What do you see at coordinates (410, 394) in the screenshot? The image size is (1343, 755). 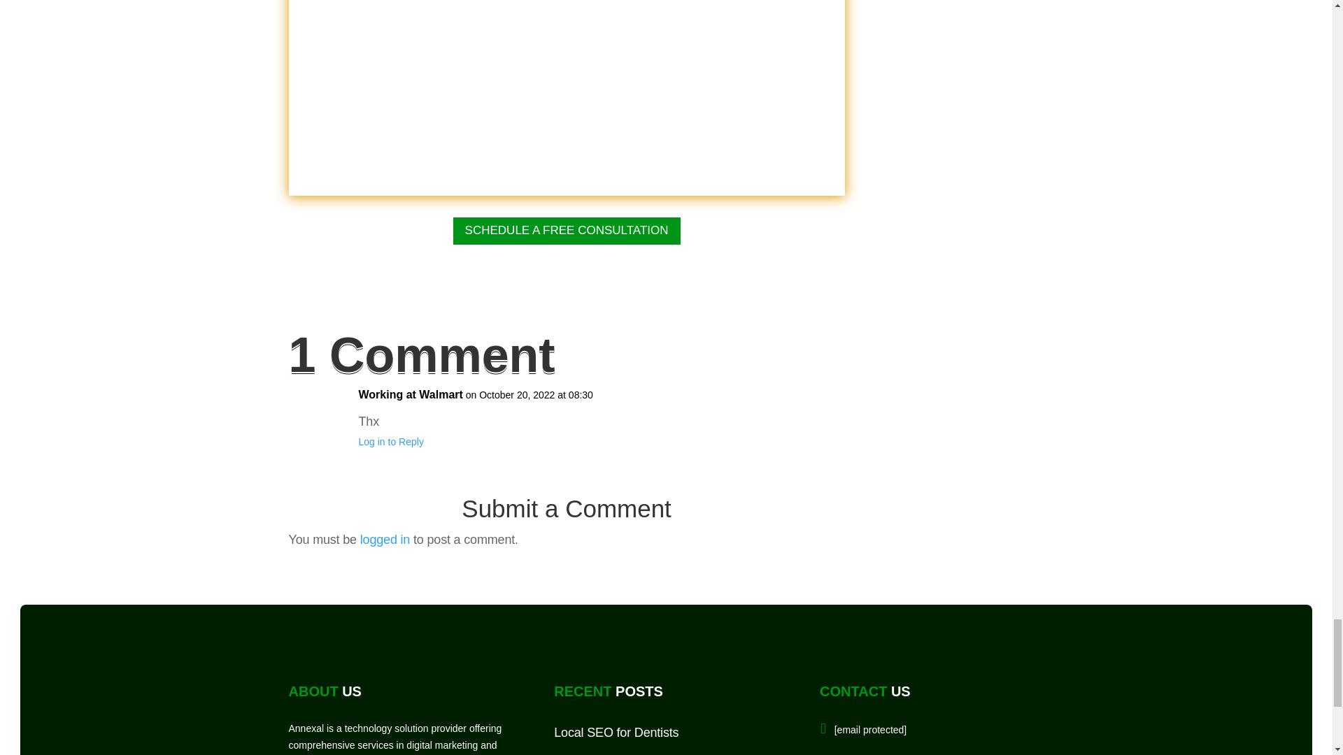 I see `Working at Walmart` at bounding box center [410, 394].